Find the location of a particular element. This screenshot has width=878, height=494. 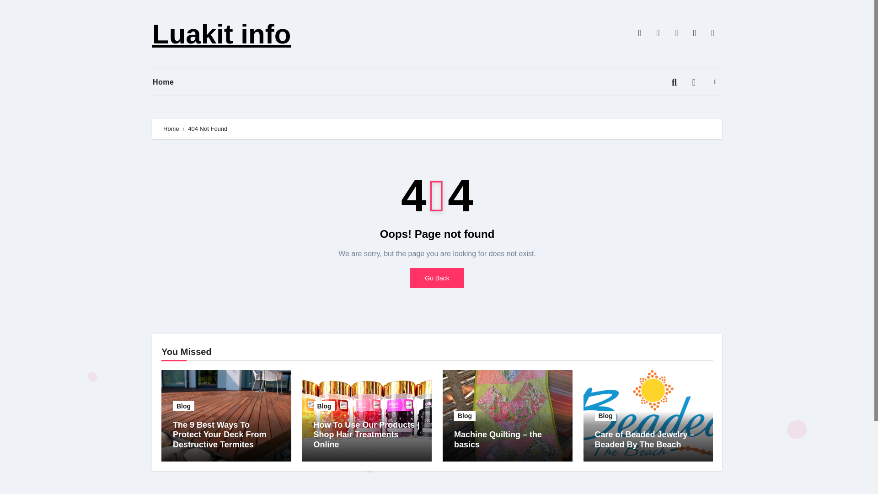

Home is located at coordinates (170, 82).